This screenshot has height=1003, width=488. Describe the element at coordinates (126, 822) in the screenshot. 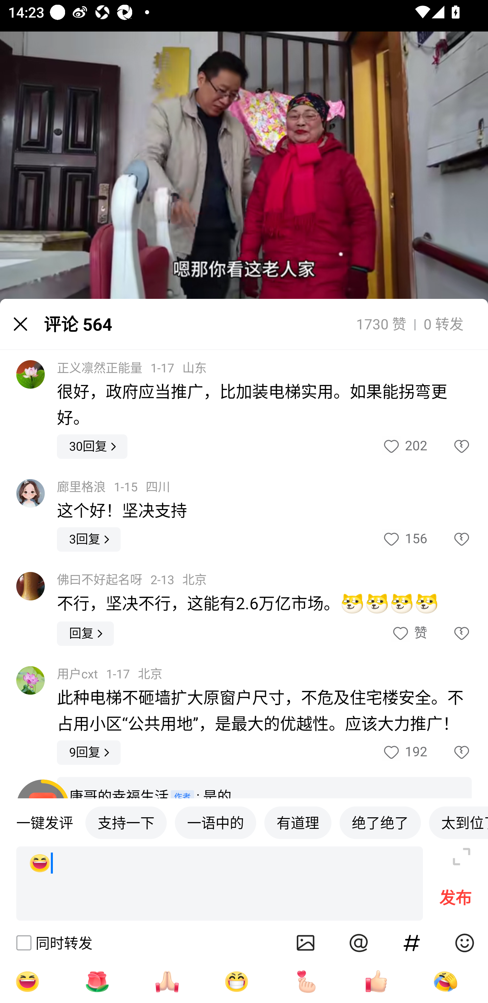

I see `支持一下` at that location.